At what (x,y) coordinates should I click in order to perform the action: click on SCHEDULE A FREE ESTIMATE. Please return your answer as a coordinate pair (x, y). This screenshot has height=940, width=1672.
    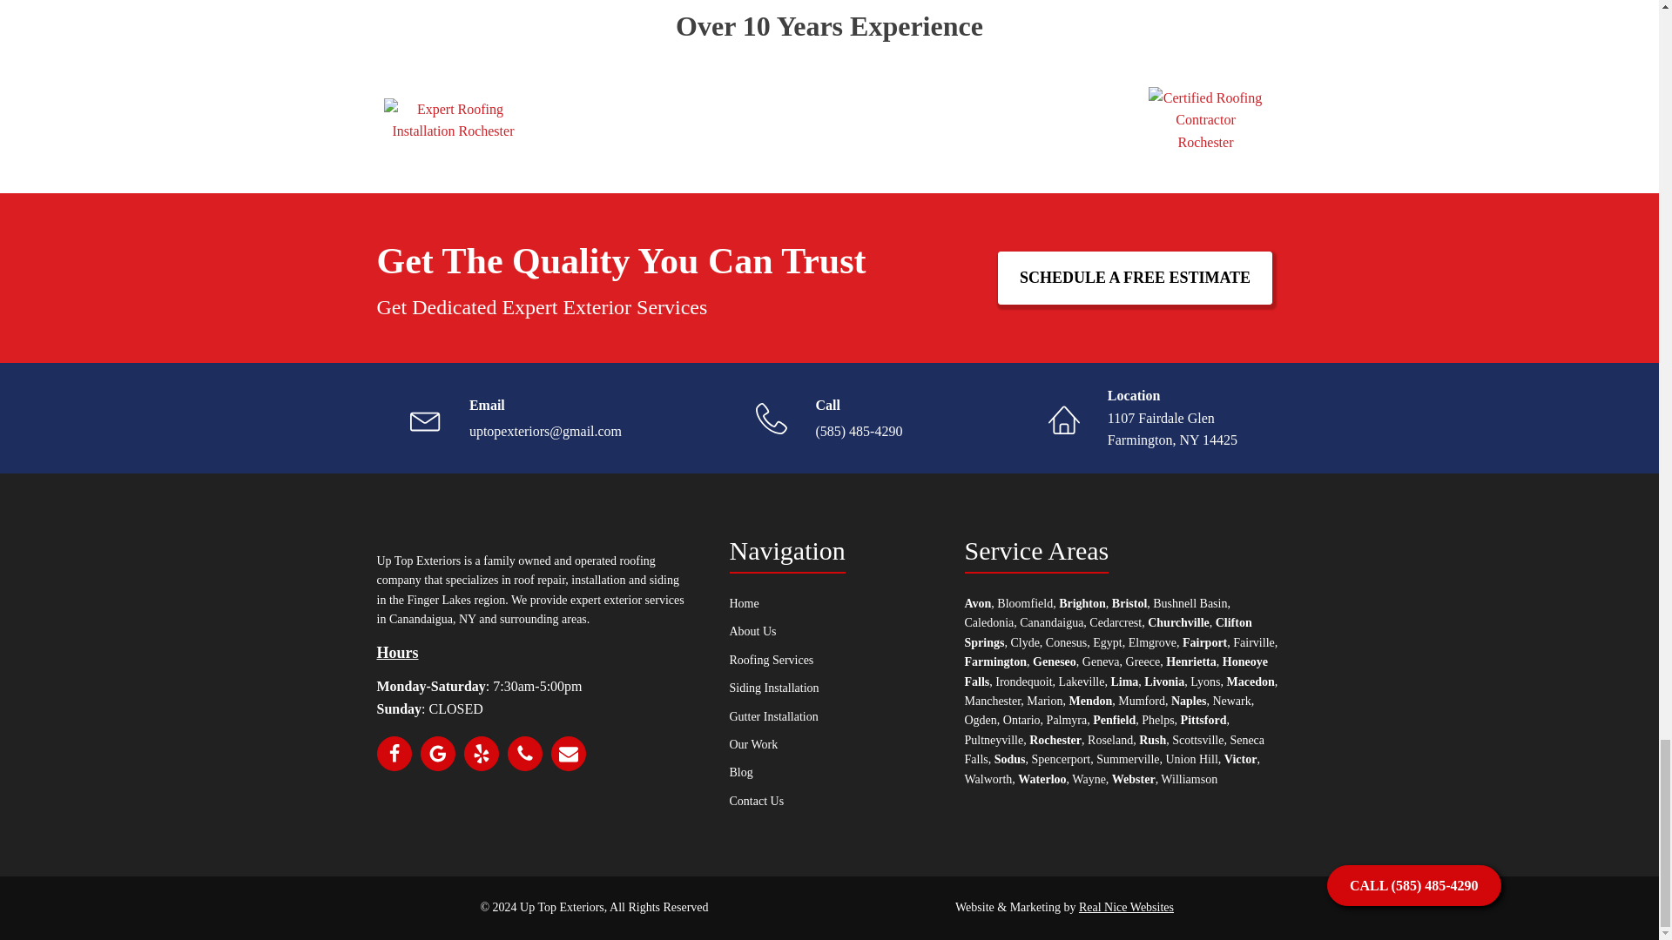
    Looking at the image, I should click on (1136, 278).